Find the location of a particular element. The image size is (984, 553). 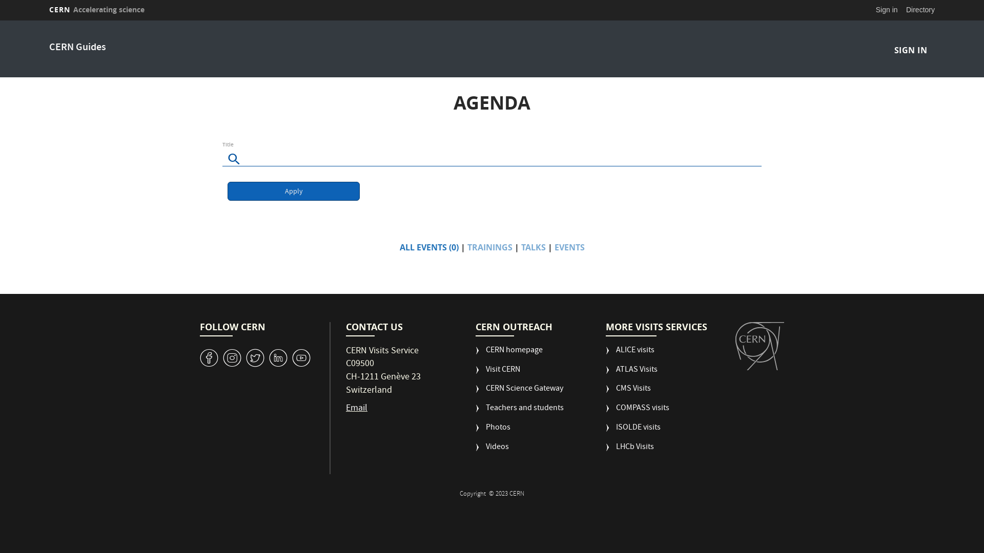

W is located at coordinates (255, 358).